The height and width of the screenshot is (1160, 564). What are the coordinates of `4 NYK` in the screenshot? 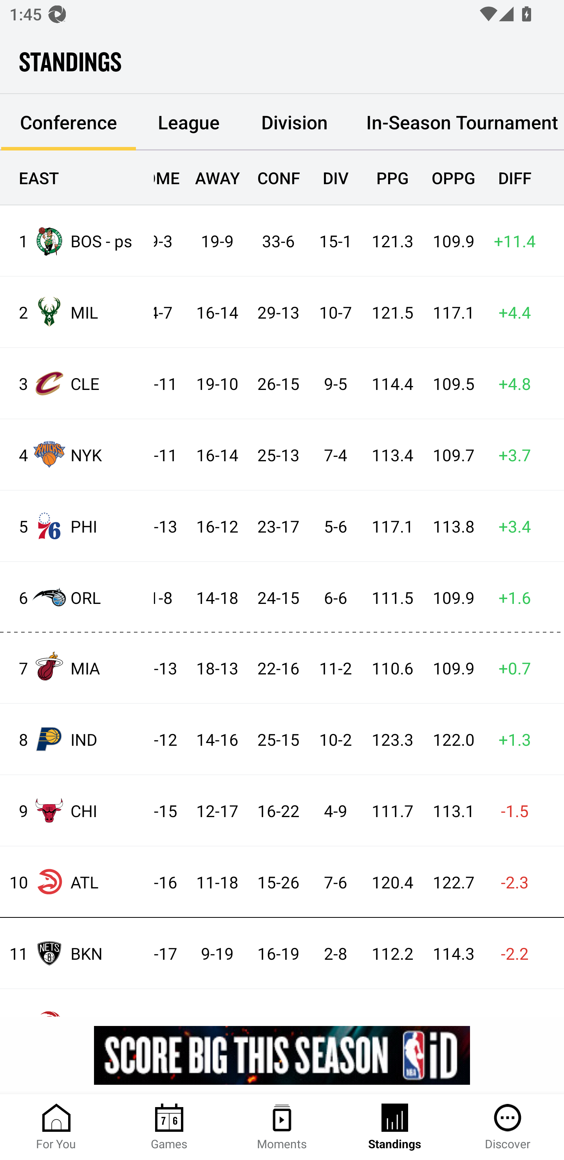 It's located at (77, 454).